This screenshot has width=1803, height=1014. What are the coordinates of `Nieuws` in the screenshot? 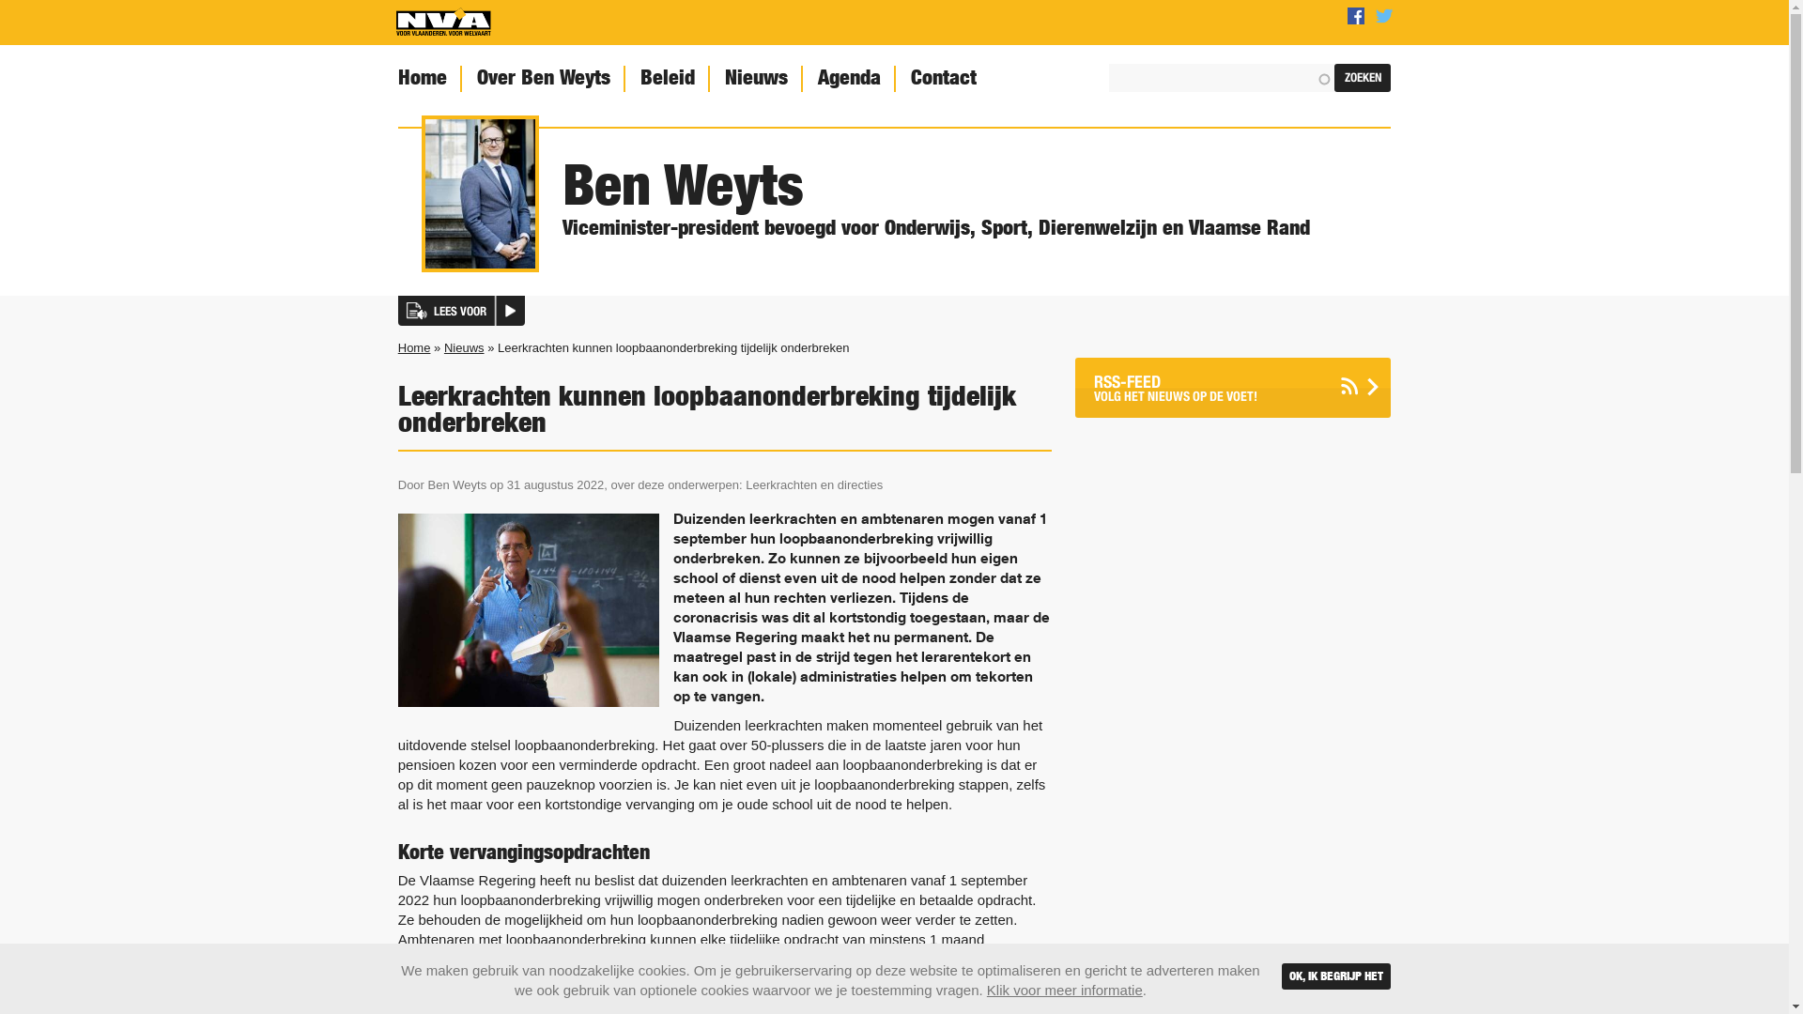 It's located at (464, 347).